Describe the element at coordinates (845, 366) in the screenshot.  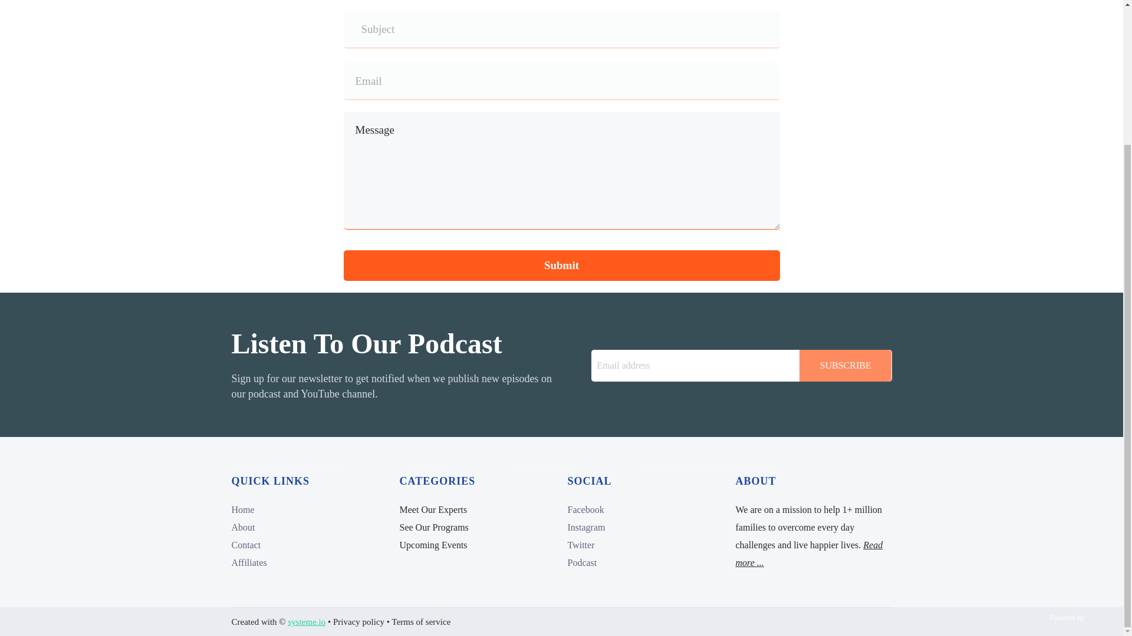
I see `SUBSCRIBE` at that location.